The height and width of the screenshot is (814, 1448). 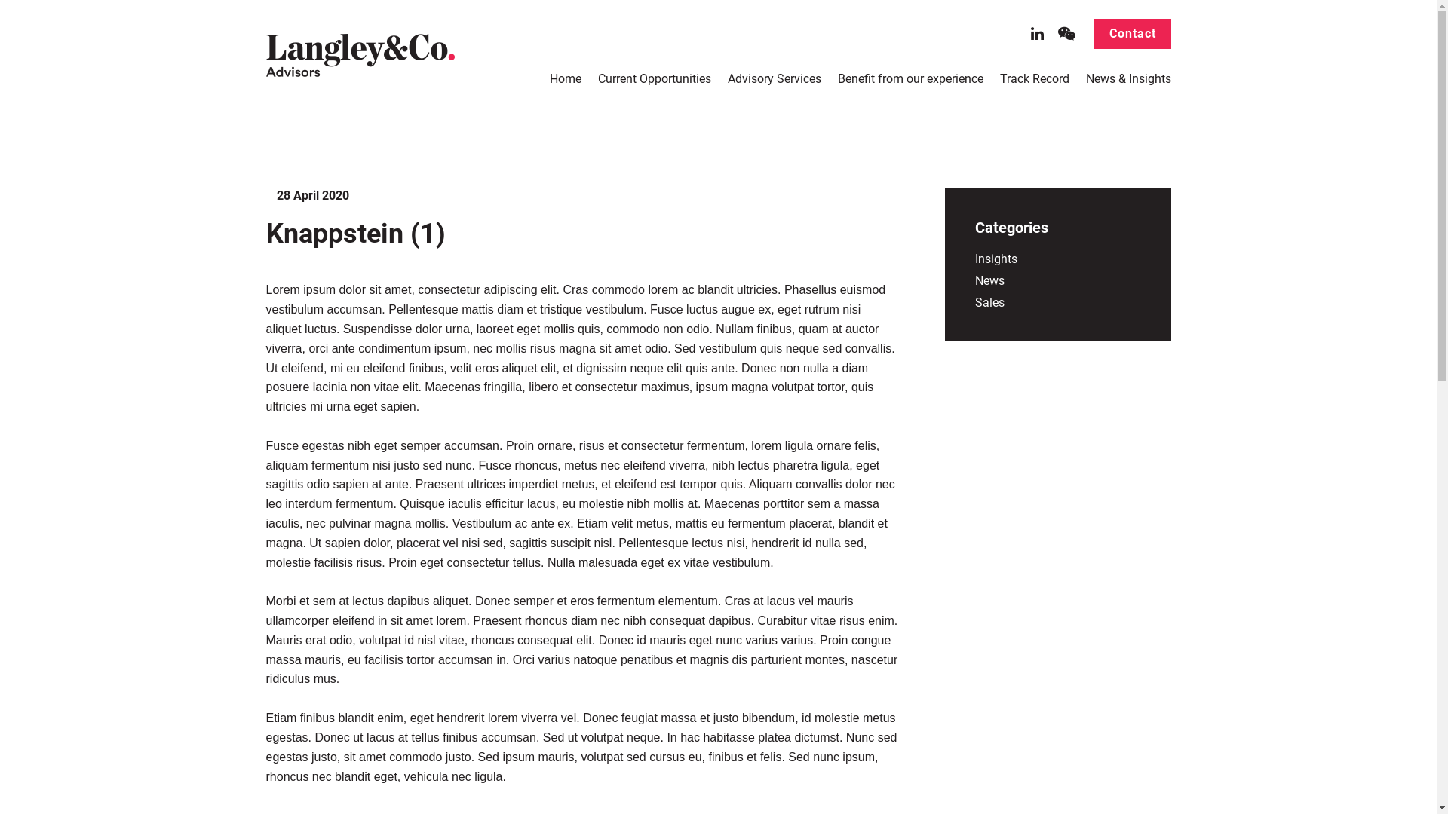 What do you see at coordinates (1132, 34) in the screenshot?
I see `Contact` at bounding box center [1132, 34].